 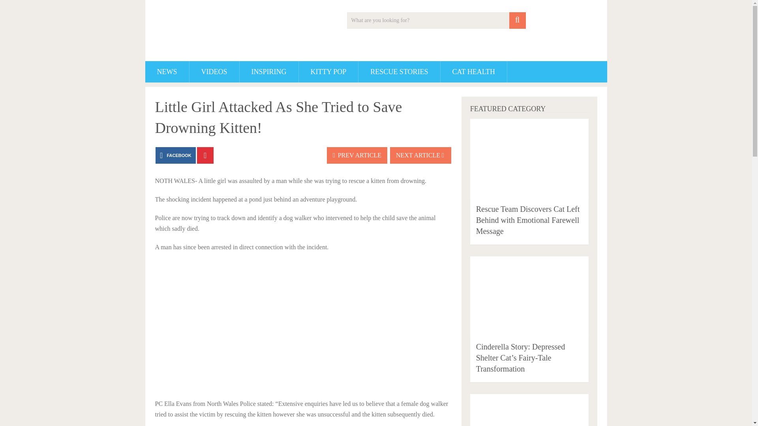 I want to click on FACEBOOK, so click(x=175, y=155).